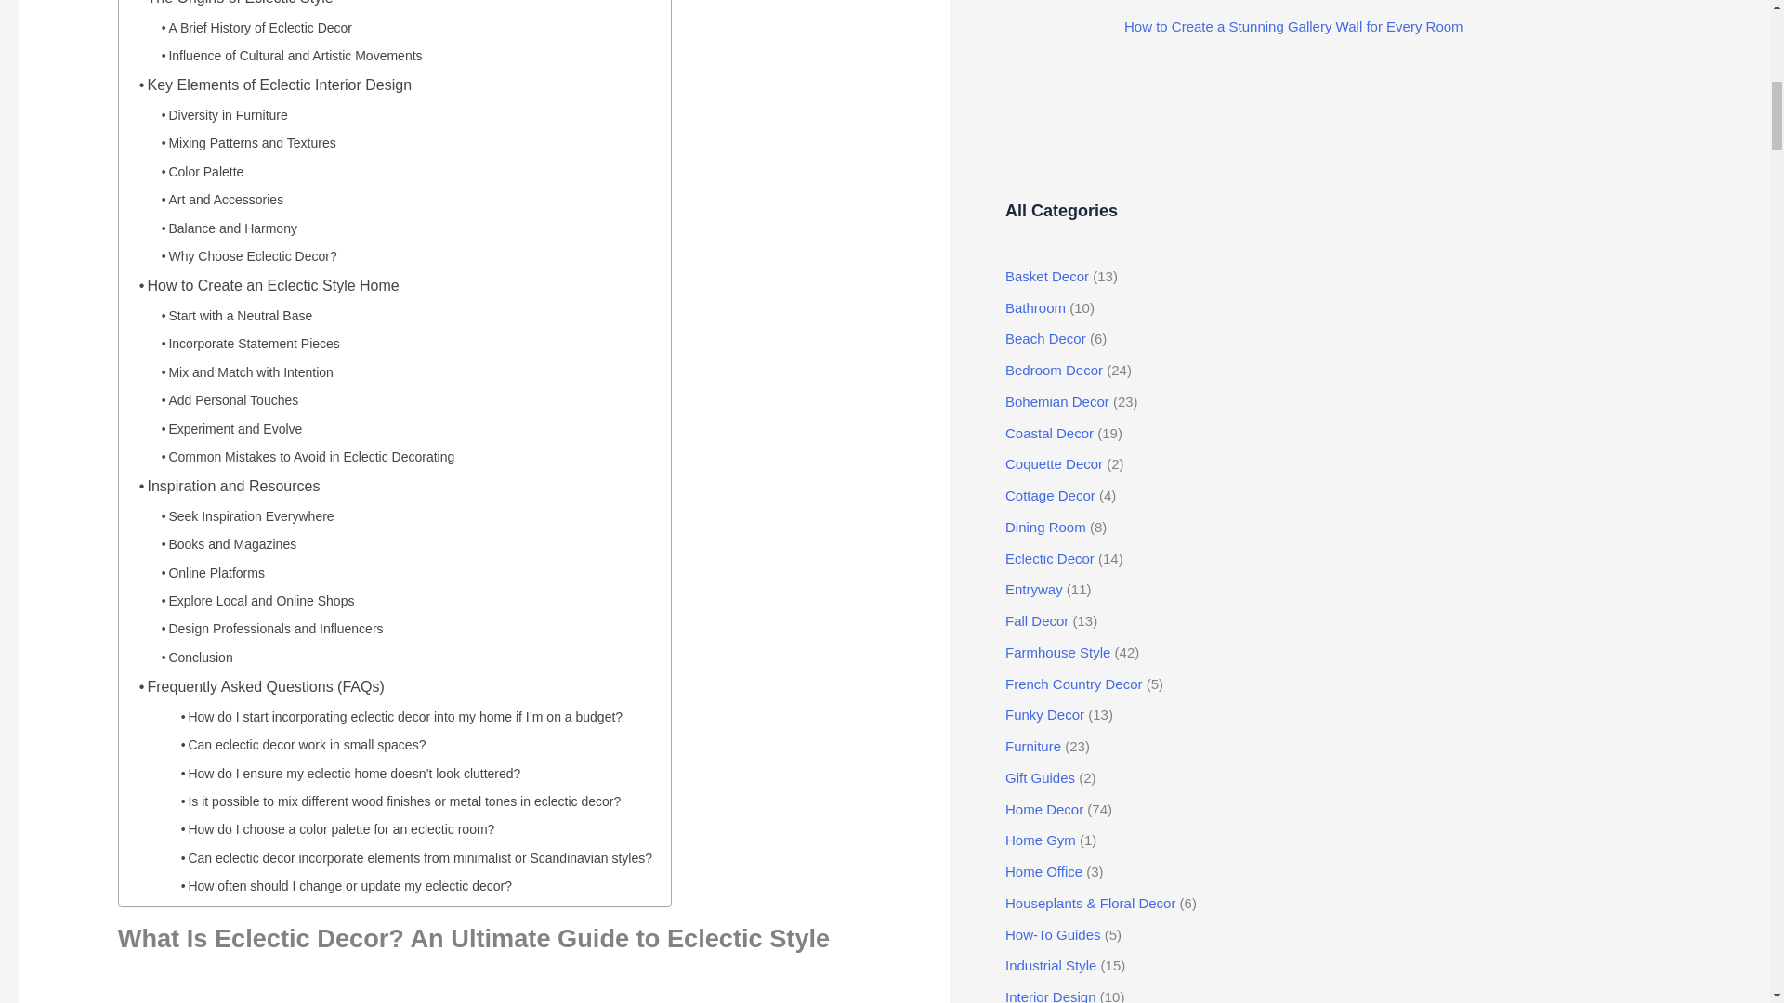 The height and width of the screenshot is (1003, 1784). I want to click on Color Palette, so click(197, 167).